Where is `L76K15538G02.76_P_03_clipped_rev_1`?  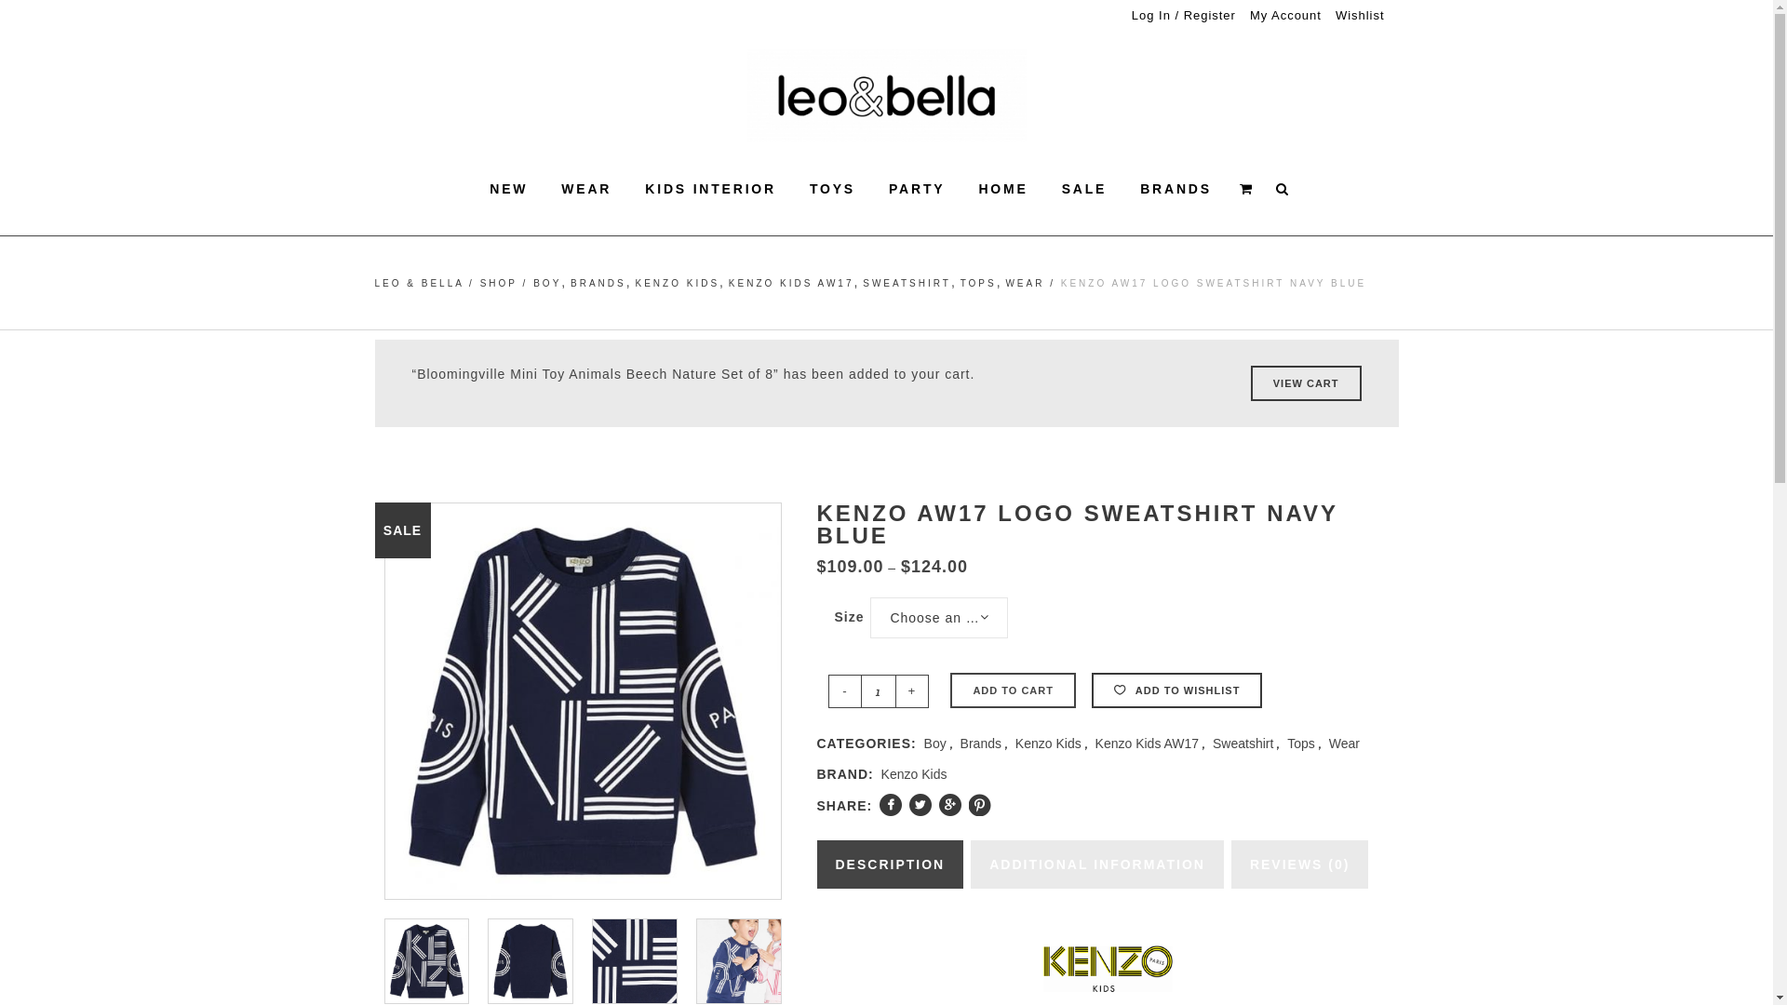 L76K15538G02.76_P_03_clipped_rev_1 is located at coordinates (531, 961).